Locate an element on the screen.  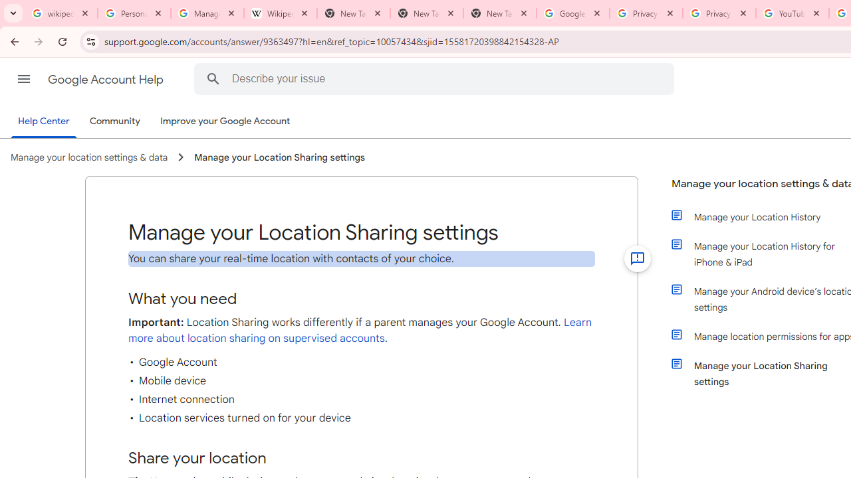
Personalization & Google Search results - Google Search Help is located at coordinates (134, 13).